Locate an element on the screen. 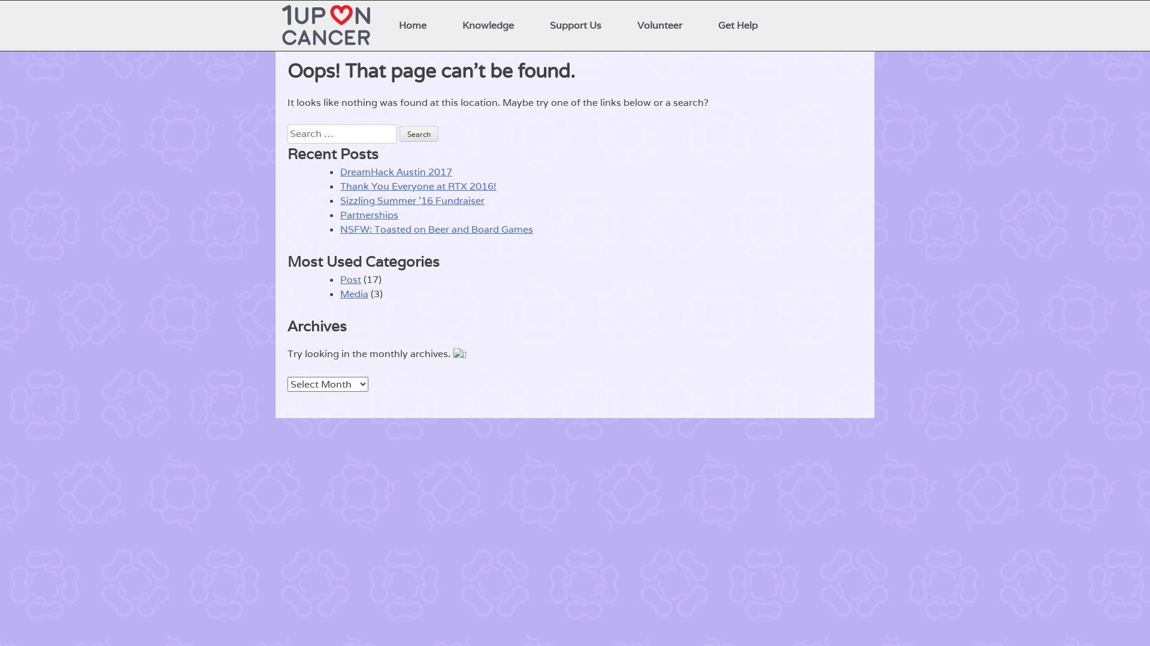 Image resolution: width=1150 pixels, height=646 pixels. NSFW: Toasted on Beer and Board Games is located at coordinates (437, 230).